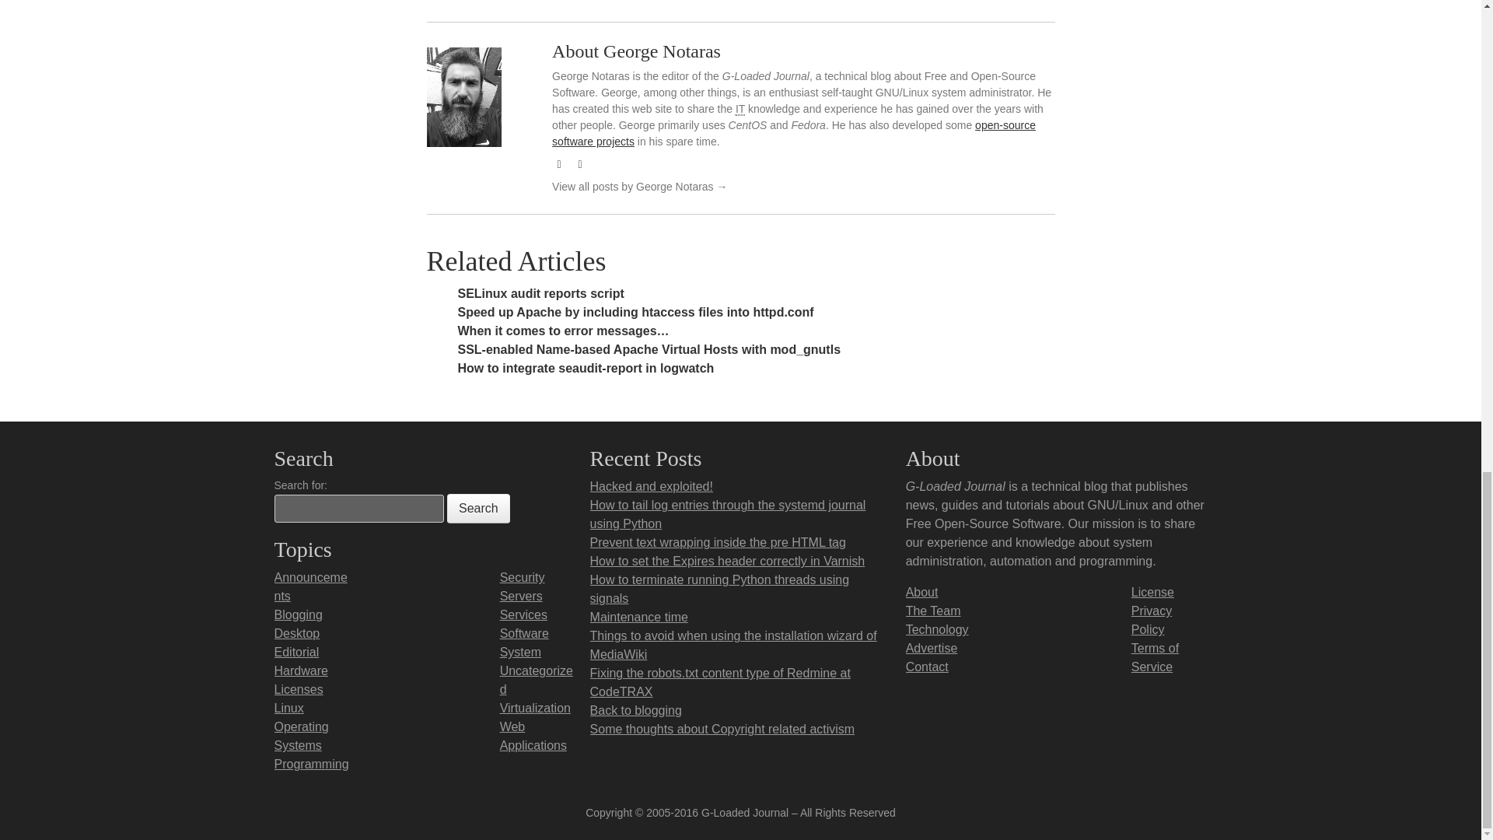 The image size is (1493, 840). Describe the element at coordinates (295, 652) in the screenshot. I see `Editorial` at that location.